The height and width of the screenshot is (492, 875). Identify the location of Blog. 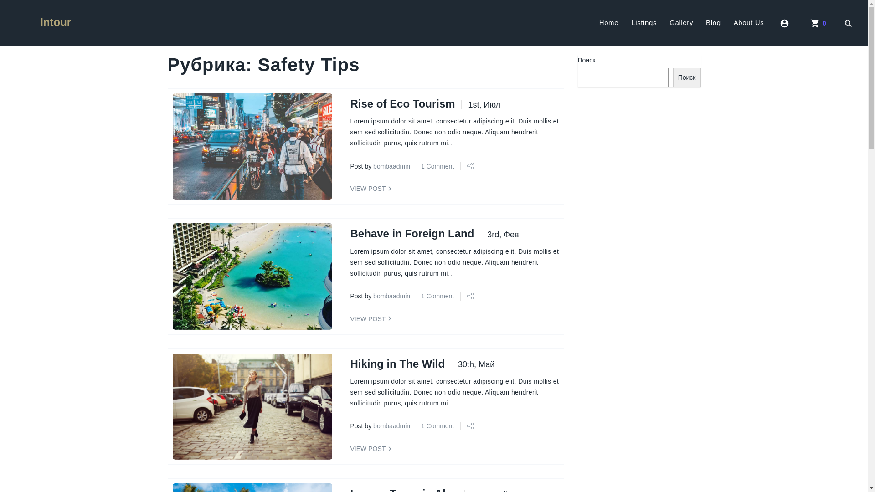
(714, 32).